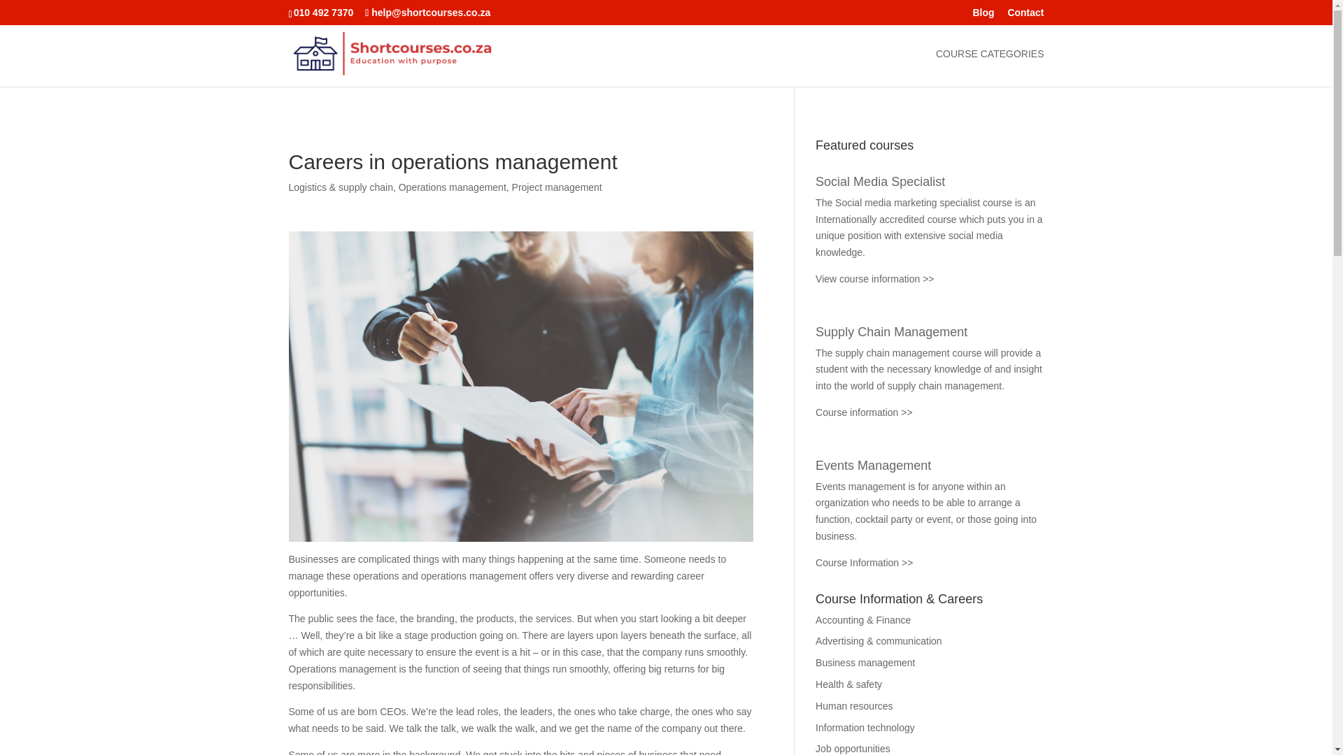  I want to click on Project management, so click(557, 187).